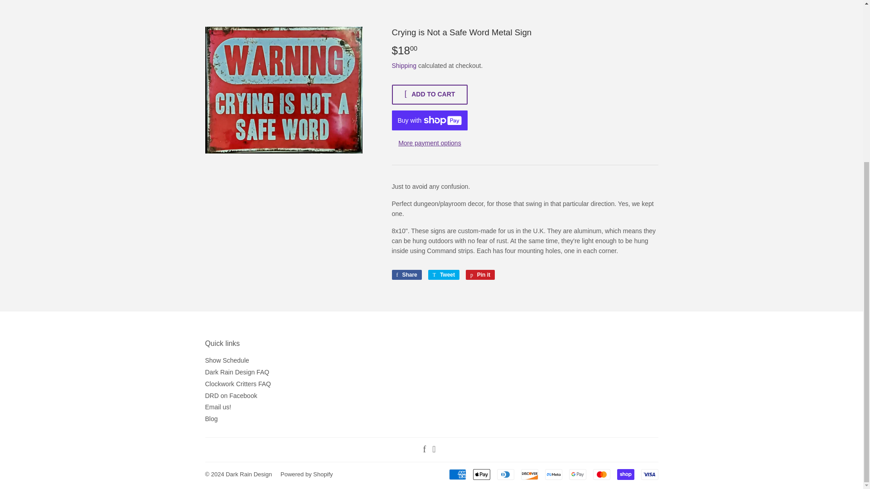  What do you see at coordinates (625, 474) in the screenshot?
I see `Shop Pay` at bounding box center [625, 474].